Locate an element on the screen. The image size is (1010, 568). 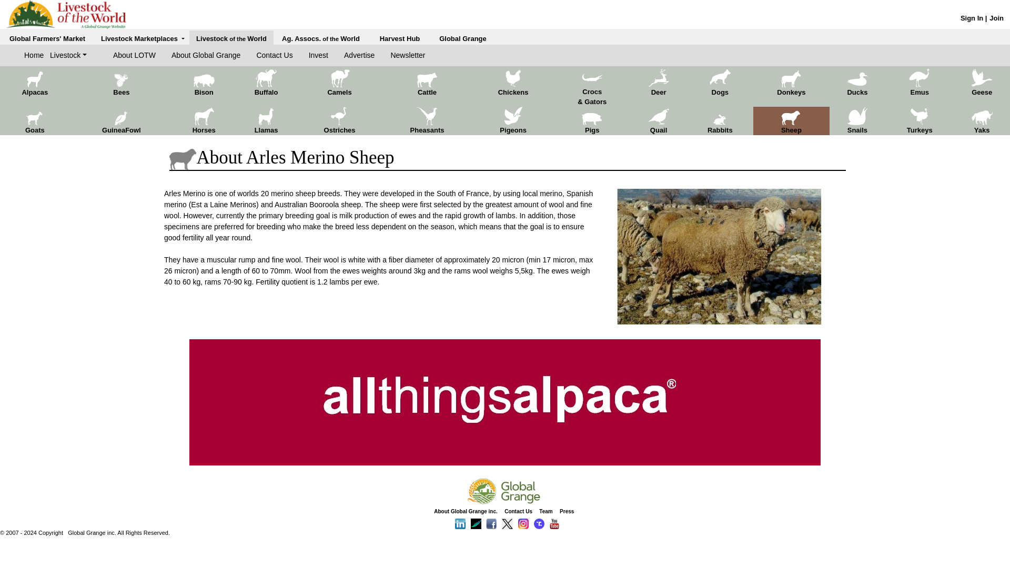
Join is located at coordinates (996, 18).